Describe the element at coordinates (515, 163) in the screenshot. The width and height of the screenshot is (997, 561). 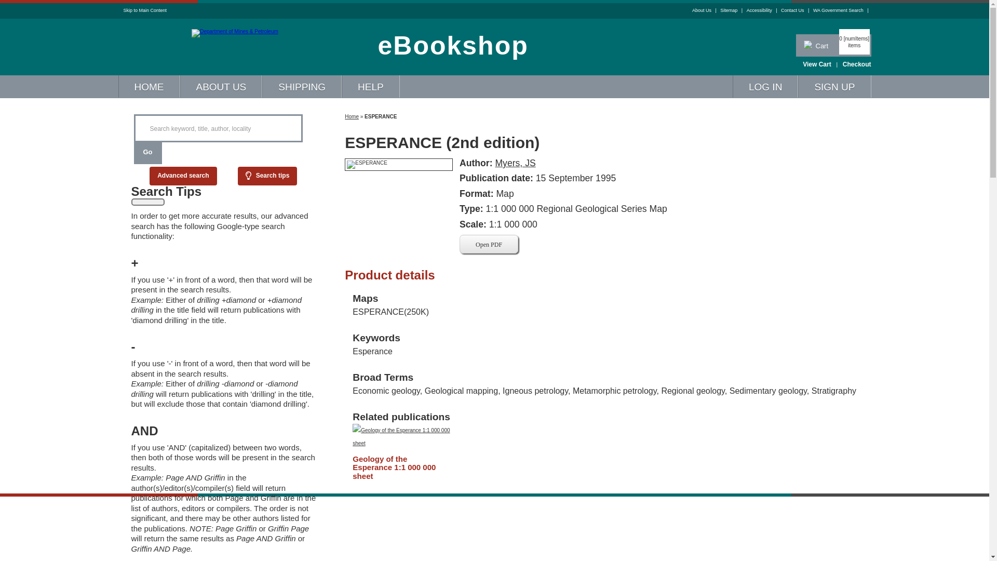
I see `Myers, JS` at that location.